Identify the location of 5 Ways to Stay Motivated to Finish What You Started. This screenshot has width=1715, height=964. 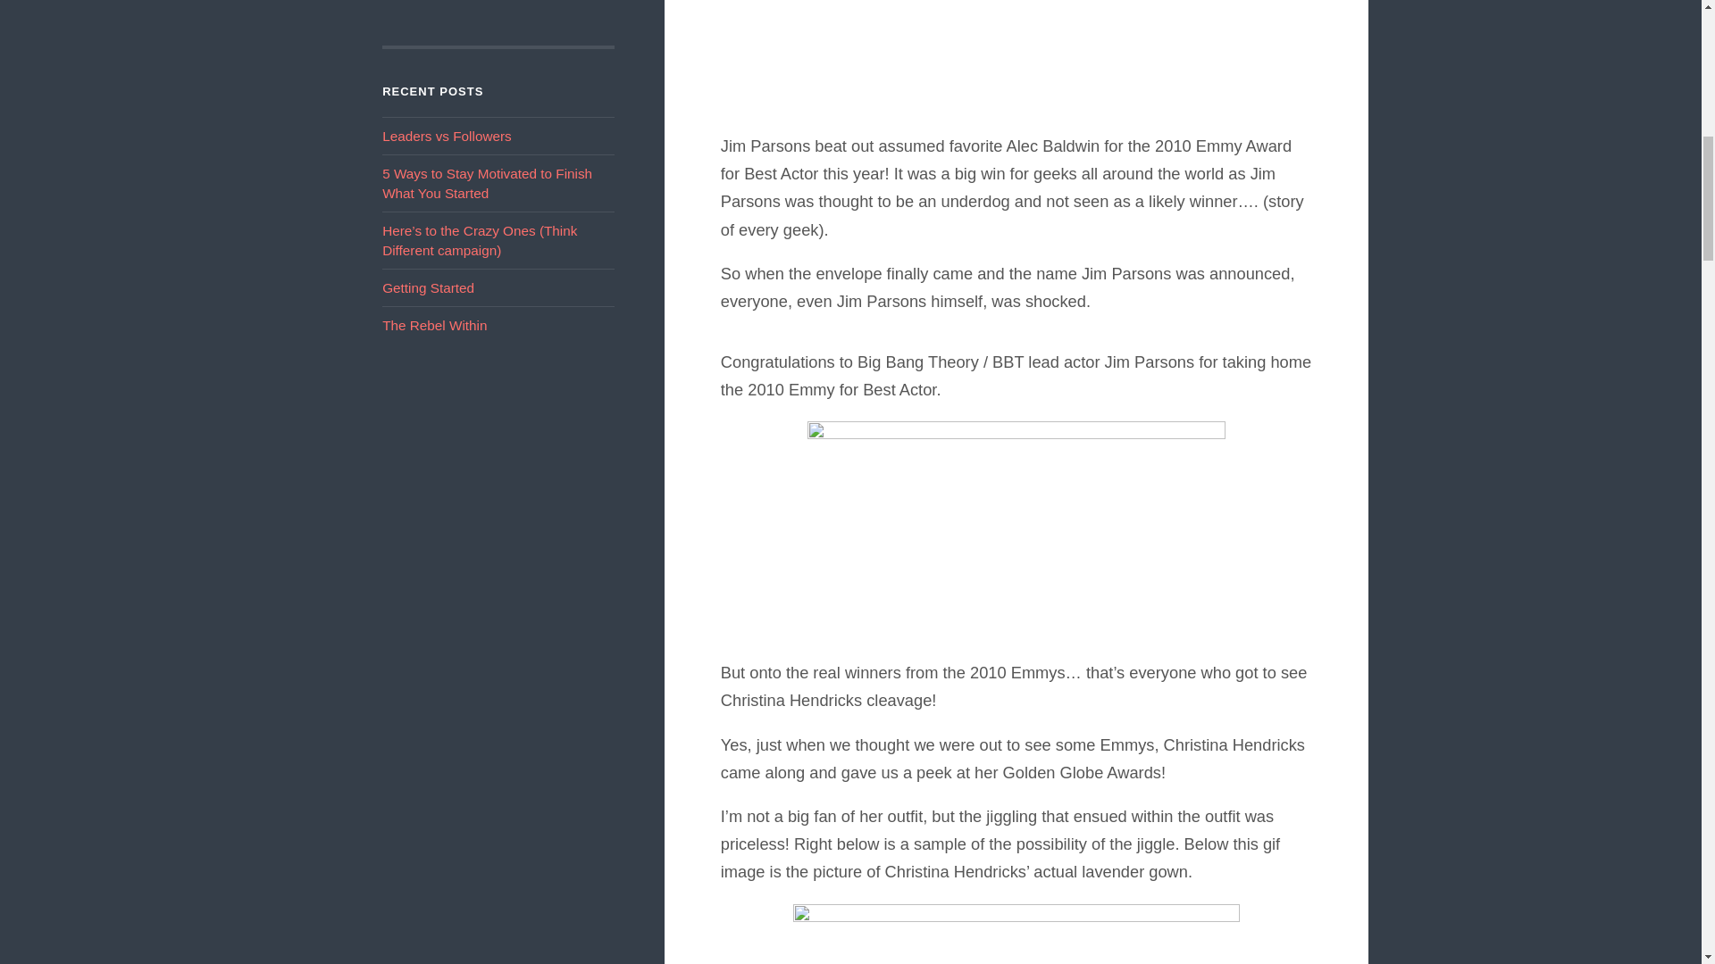
(487, 182).